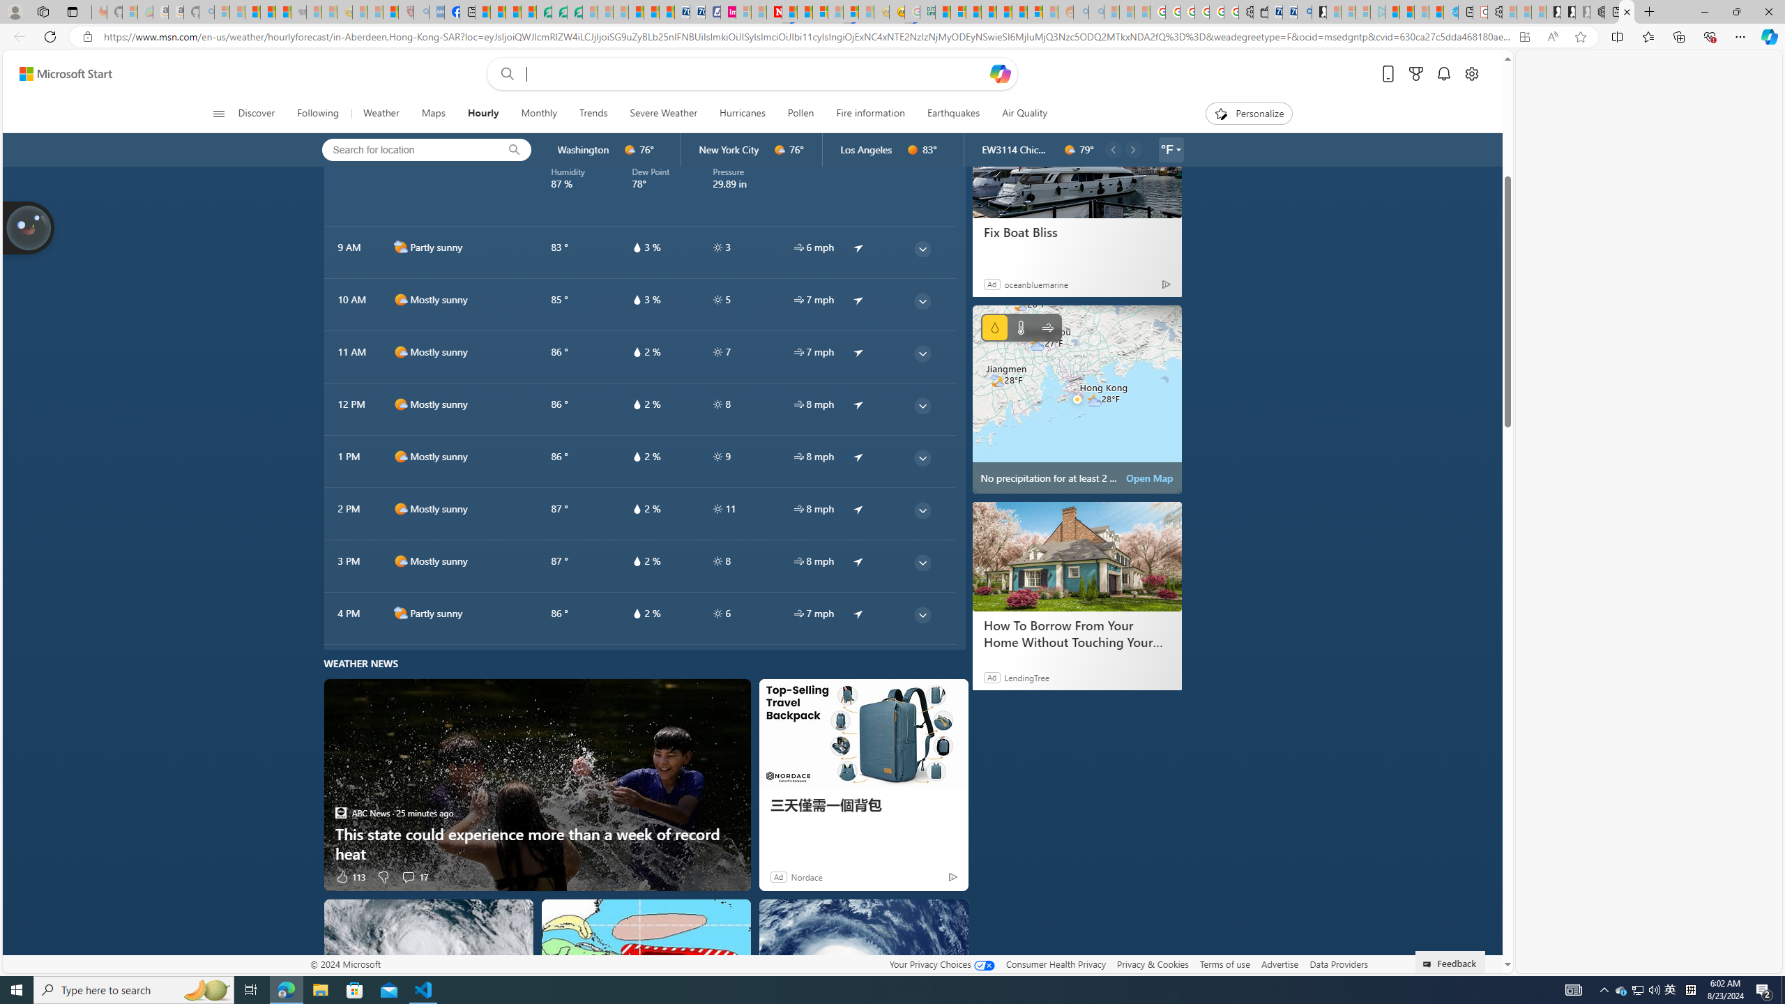 The image size is (1785, 1004). What do you see at coordinates (1077, 399) in the screenshot?
I see `No precipitation for at least 2 hours` at bounding box center [1077, 399].